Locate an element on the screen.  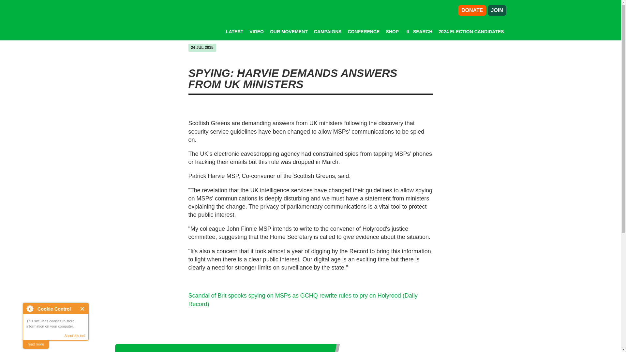
About this tool is located at coordinates (75, 336).